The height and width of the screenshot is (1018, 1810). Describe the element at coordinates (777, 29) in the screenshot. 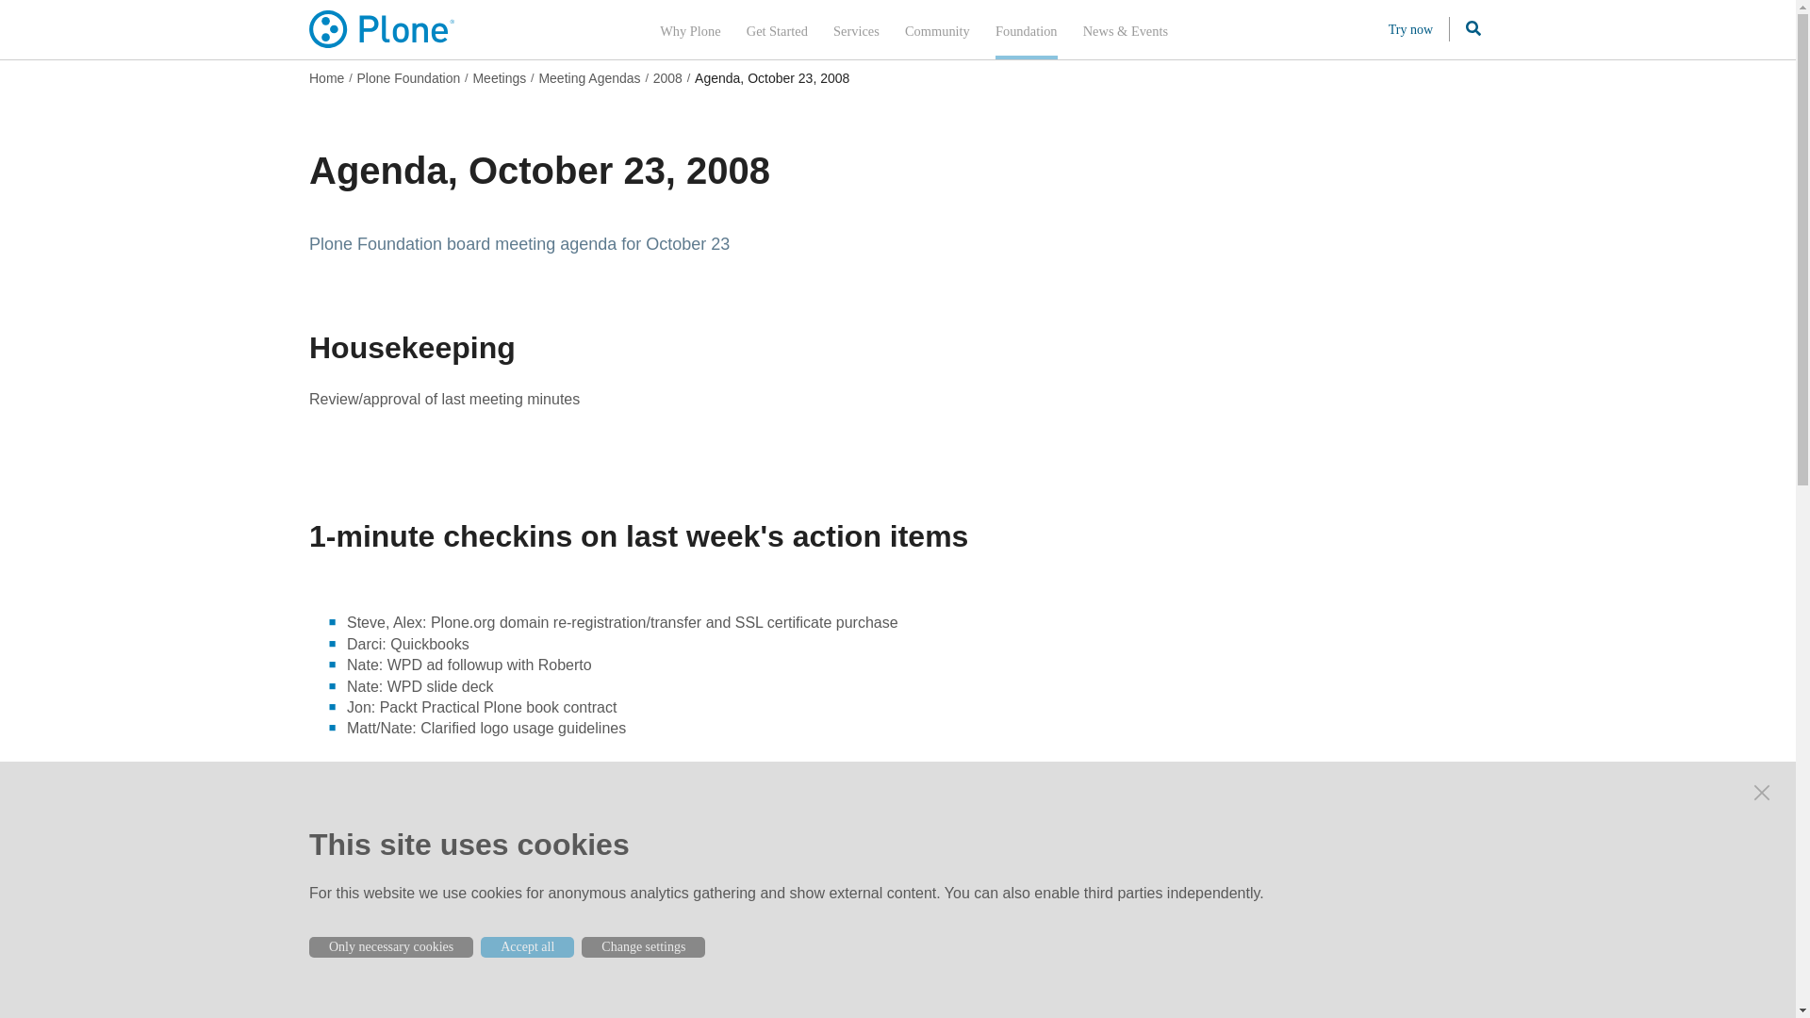

I see `Get Started` at that location.